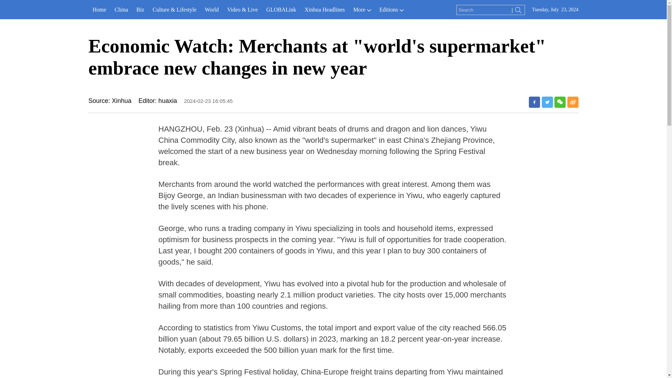 The height and width of the screenshot is (378, 672). Describe the element at coordinates (324, 10) in the screenshot. I see `Xinhua Headlines` at that location.